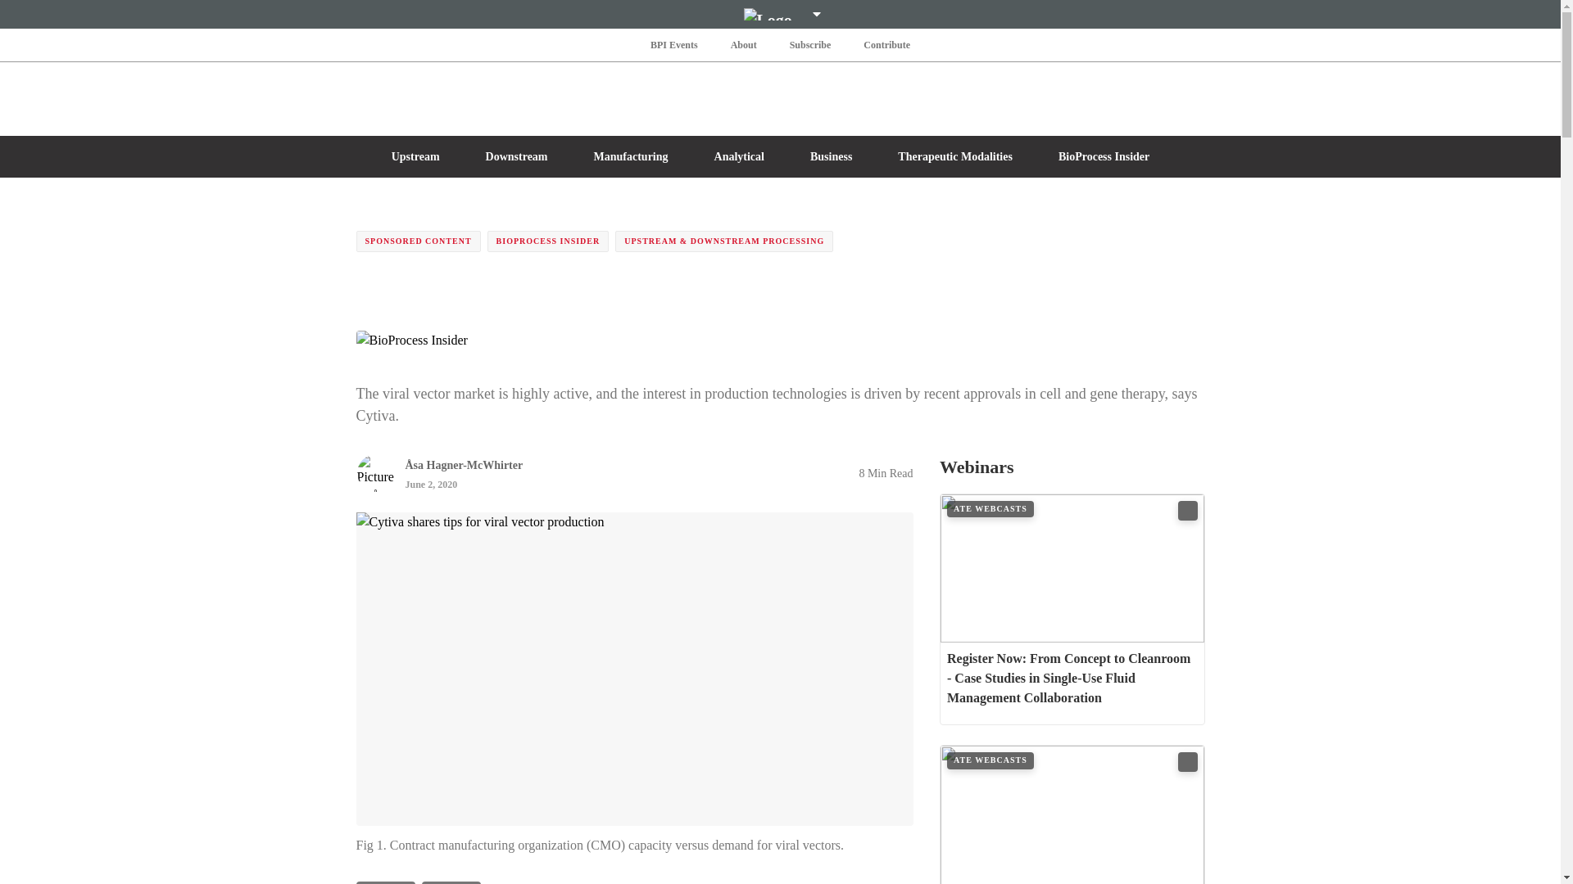 This screenshot has width=1573, height=884. Describe the element at coordinates (886, 44) in the screenshot. I see `Contribute` at that location.